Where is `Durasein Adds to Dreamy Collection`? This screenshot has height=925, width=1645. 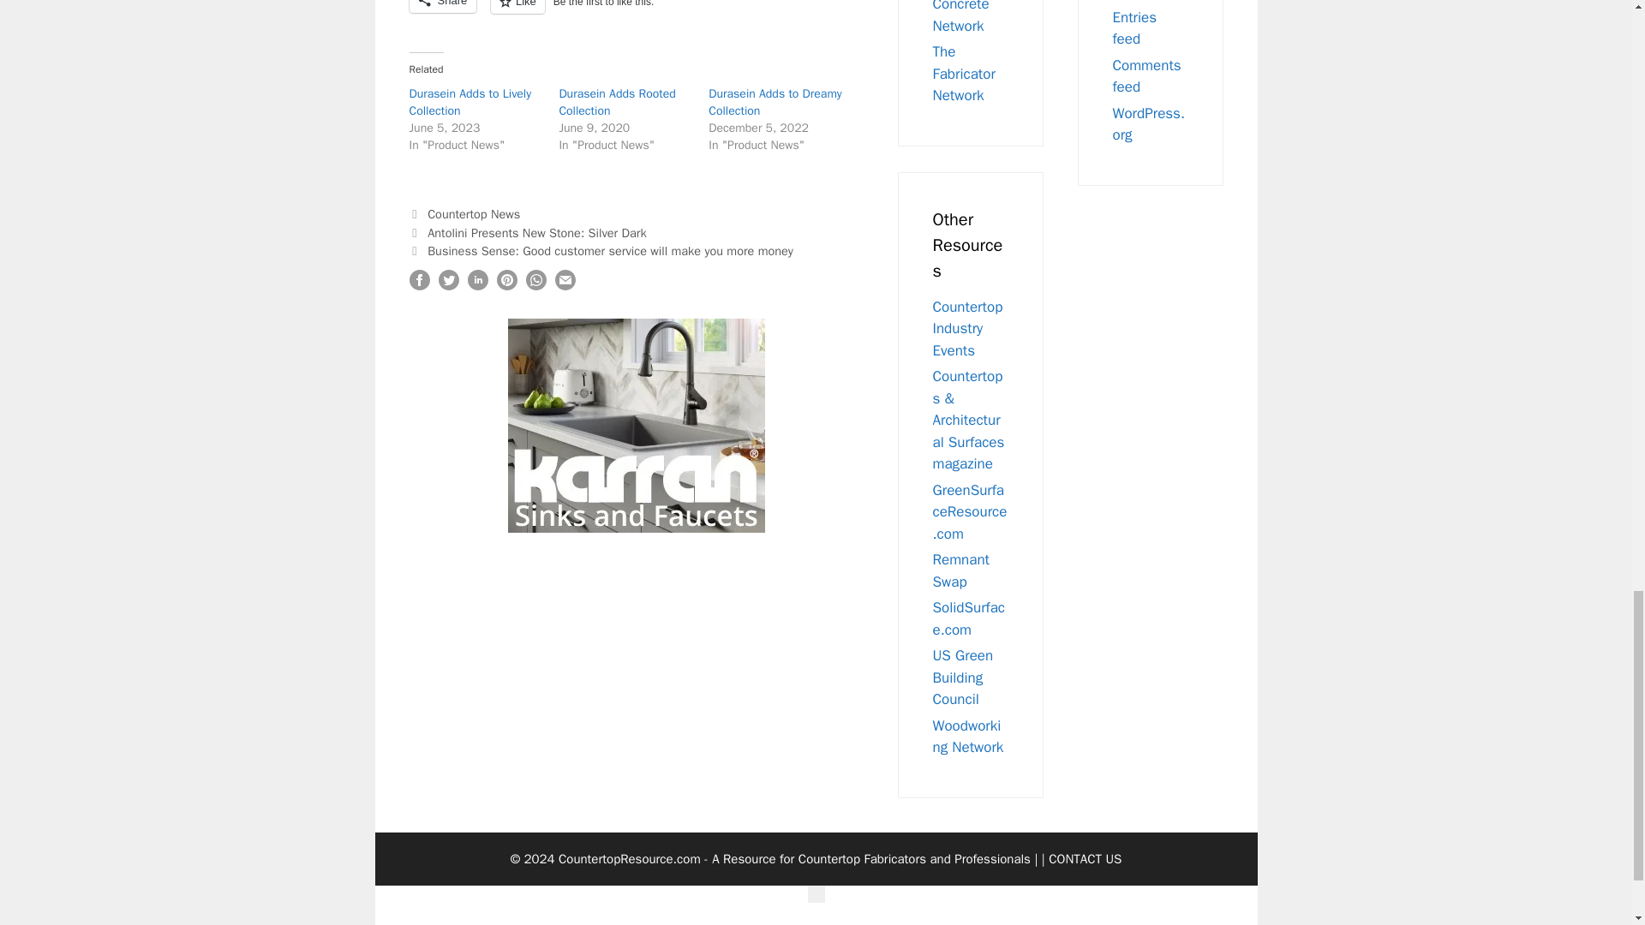 Durasein Adds to Dreamy Collection is located at coordinates (775, 103).